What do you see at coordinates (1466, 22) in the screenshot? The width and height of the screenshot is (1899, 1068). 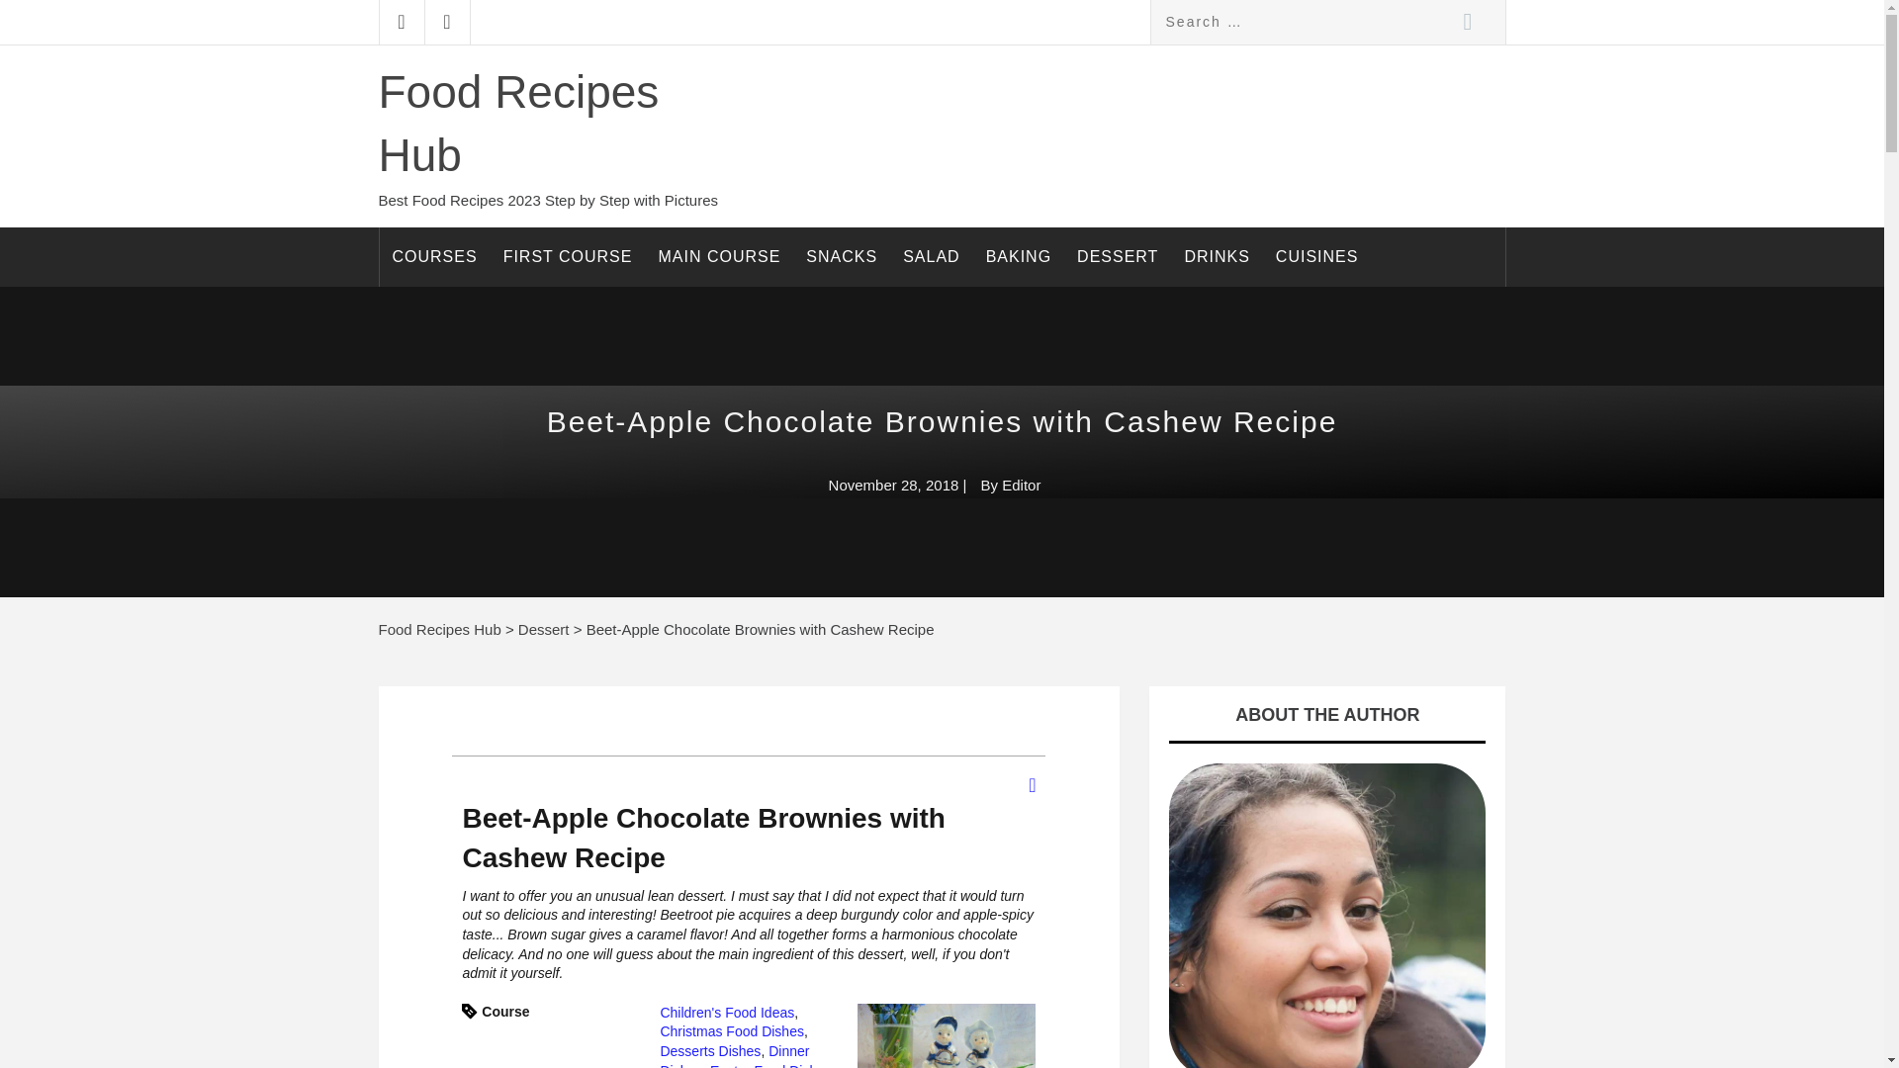 I see `Search` at bounding box center [1466, 22].